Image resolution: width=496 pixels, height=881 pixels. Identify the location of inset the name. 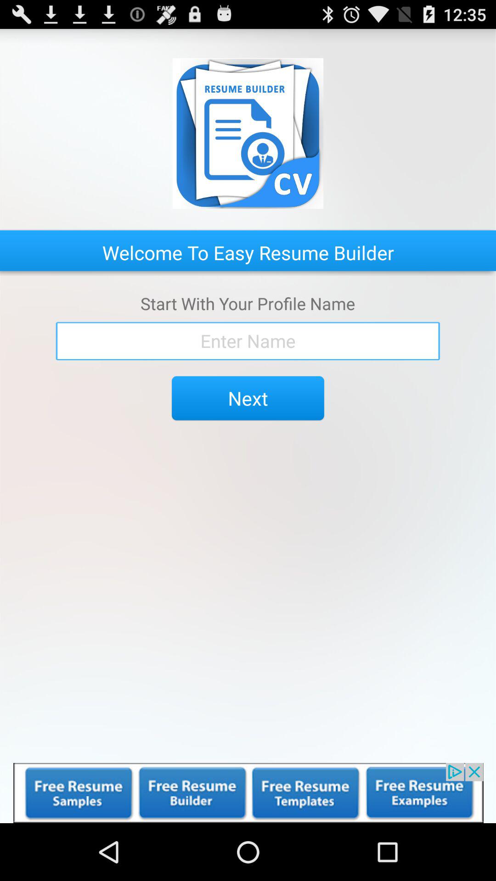
(248, 341).